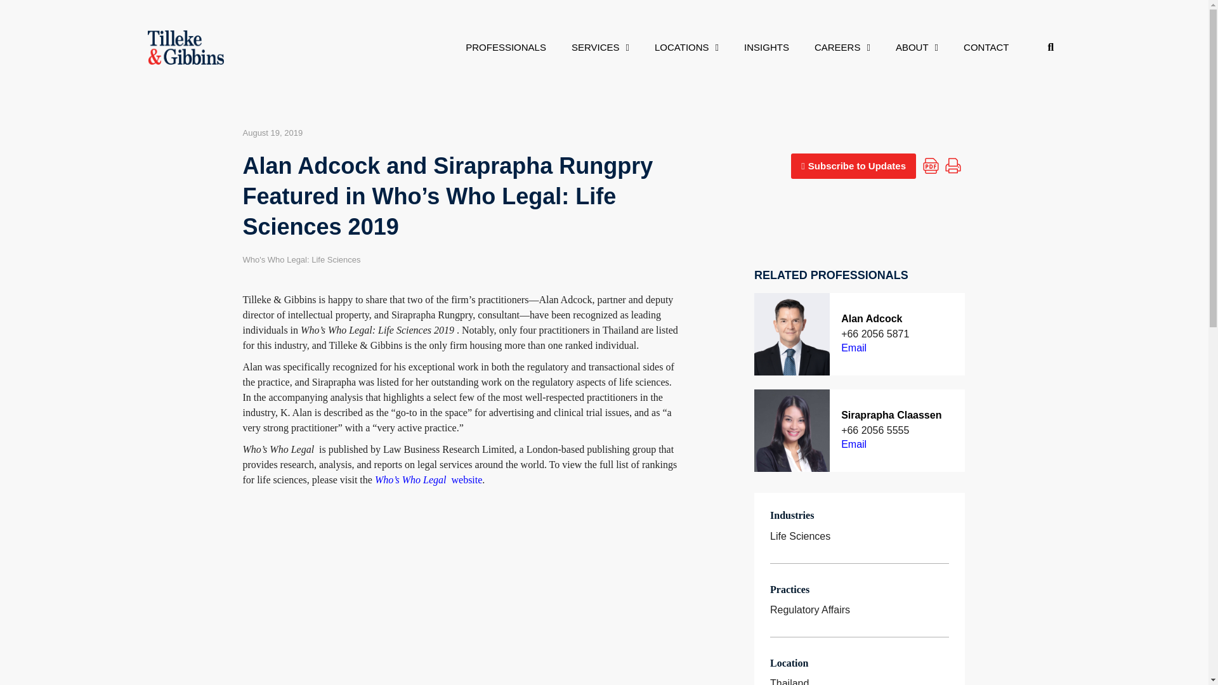 The width and height of the screenshot is (1218, 685). I want to click on PROFESSIONALS, so click(506, 47).